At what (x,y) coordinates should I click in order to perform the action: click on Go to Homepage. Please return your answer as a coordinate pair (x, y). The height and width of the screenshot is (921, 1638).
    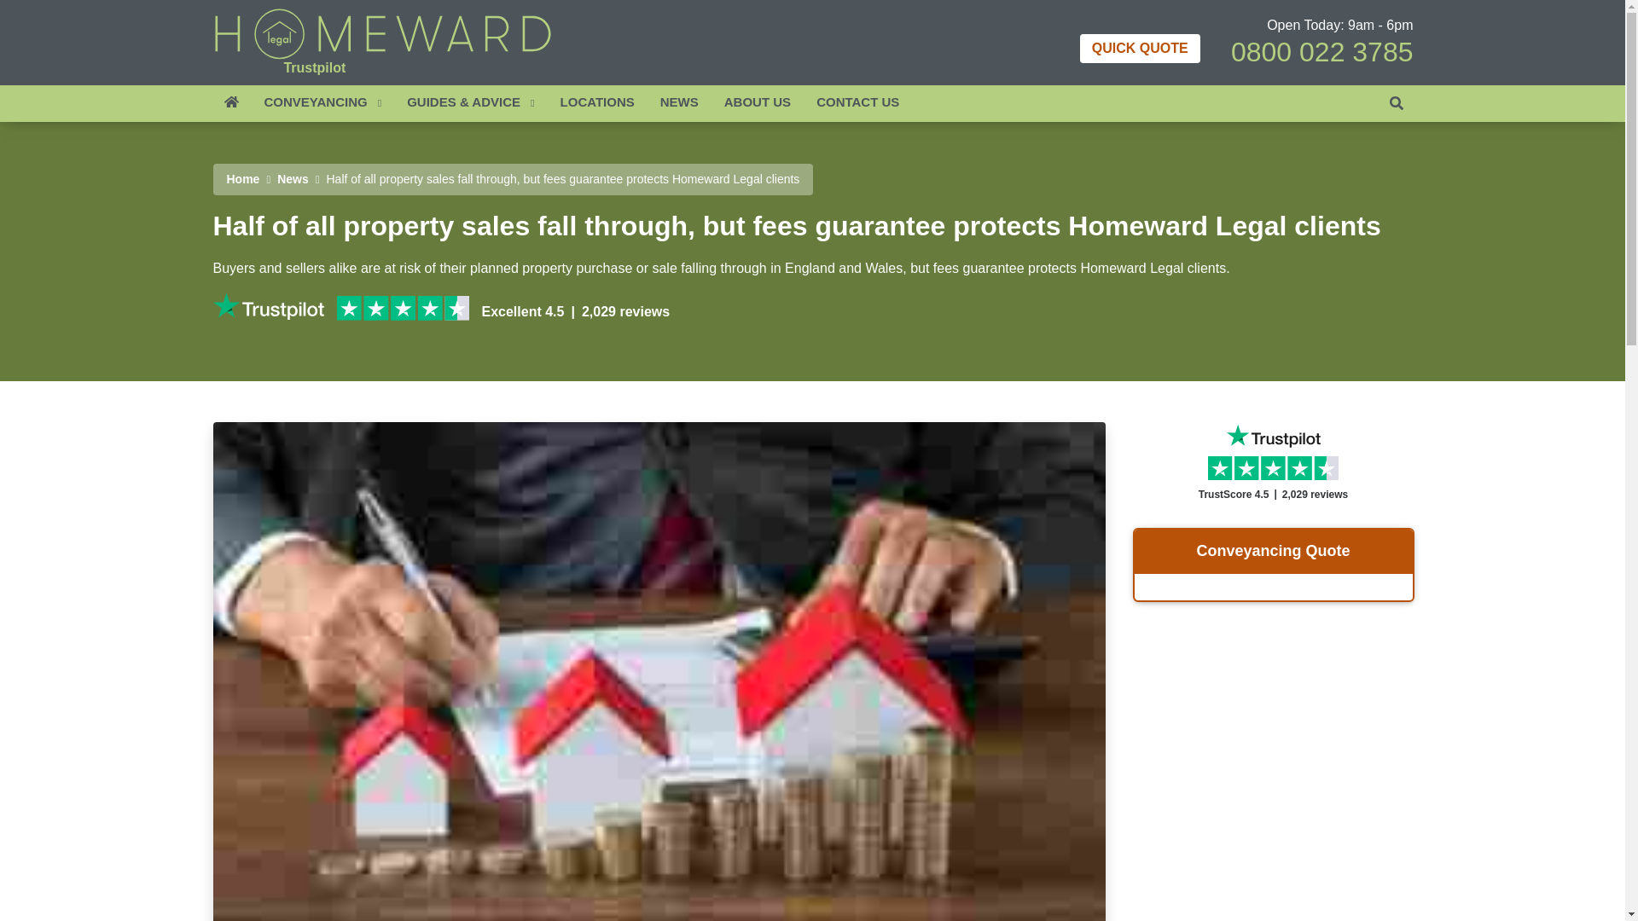
    Looking at the image, I should click on (382, 31).